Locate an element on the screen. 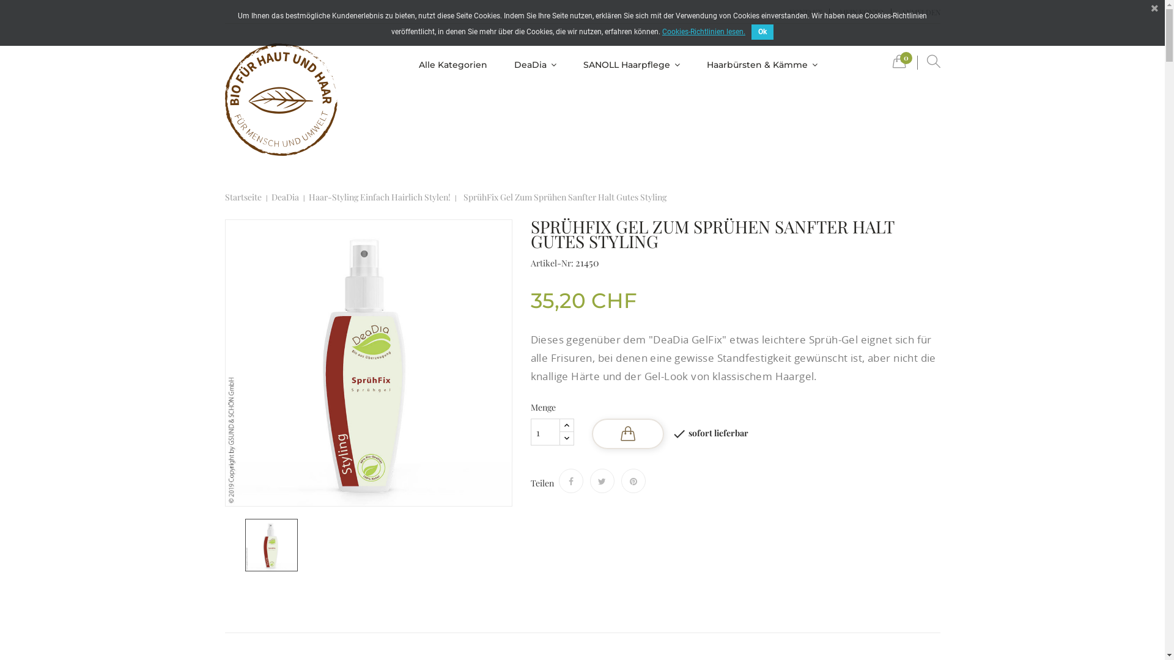  Pinterest is located at coordinates (633, 481).